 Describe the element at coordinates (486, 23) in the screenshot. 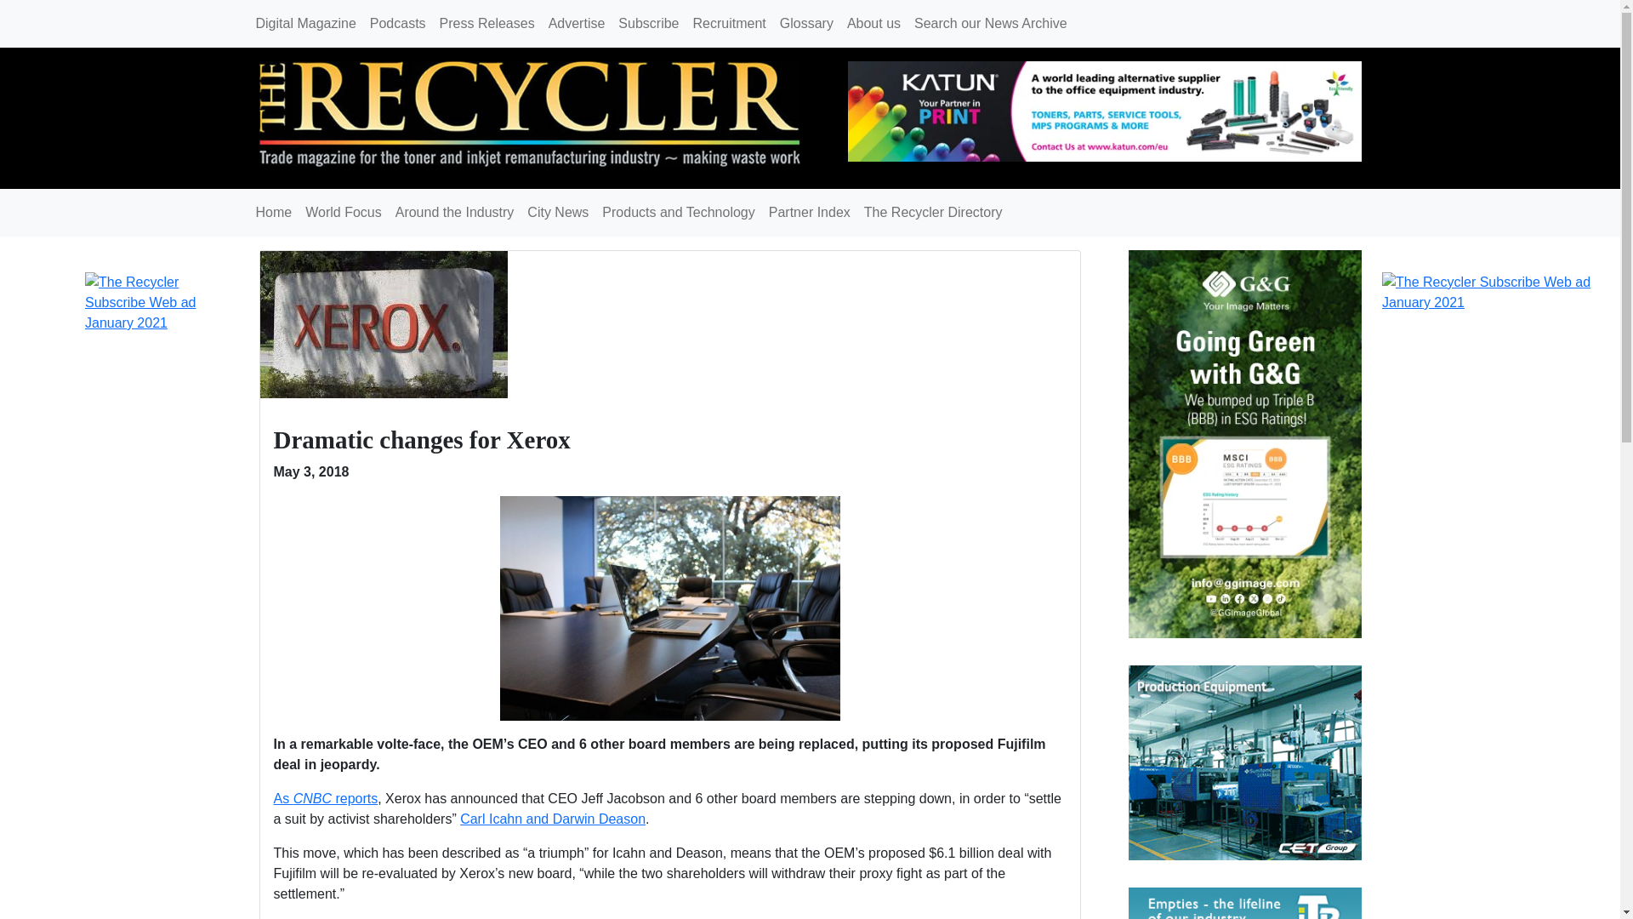

I see `Press Releases` at that location.